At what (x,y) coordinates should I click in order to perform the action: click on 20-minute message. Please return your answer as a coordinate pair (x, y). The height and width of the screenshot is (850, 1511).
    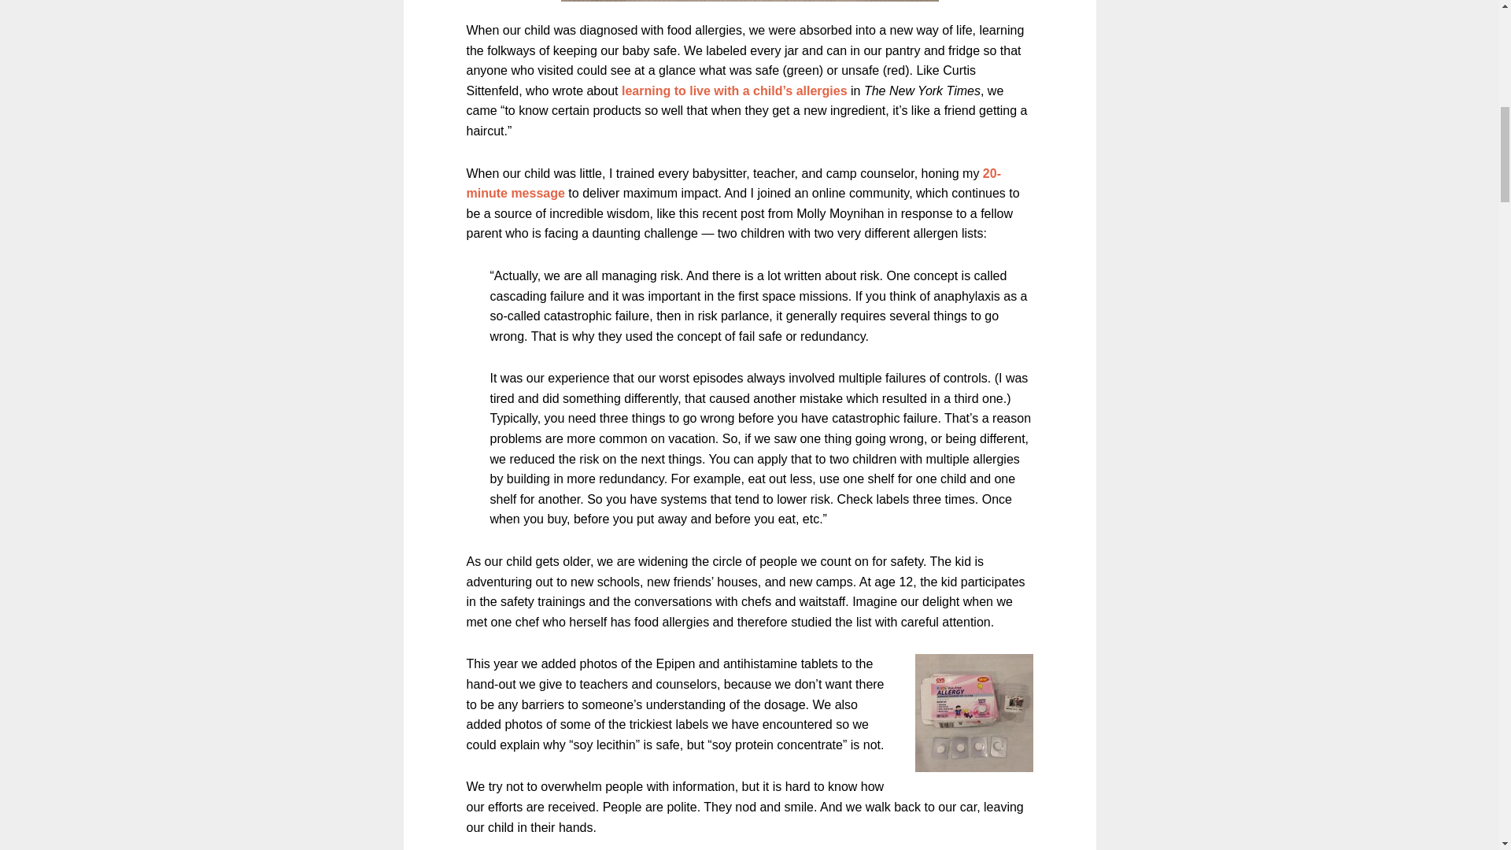
    Looking at the image, I should click on (733, 183).